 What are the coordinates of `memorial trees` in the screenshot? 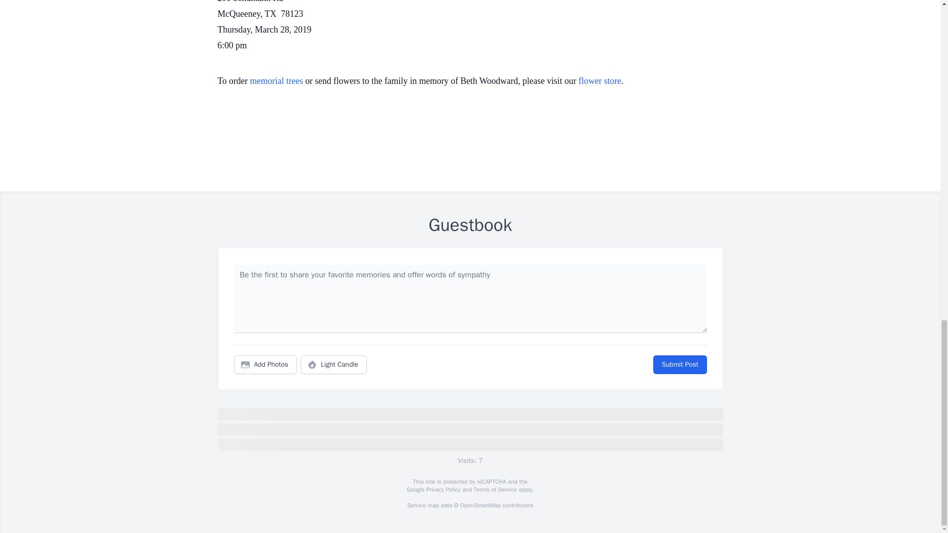 It's located at (276, 81).